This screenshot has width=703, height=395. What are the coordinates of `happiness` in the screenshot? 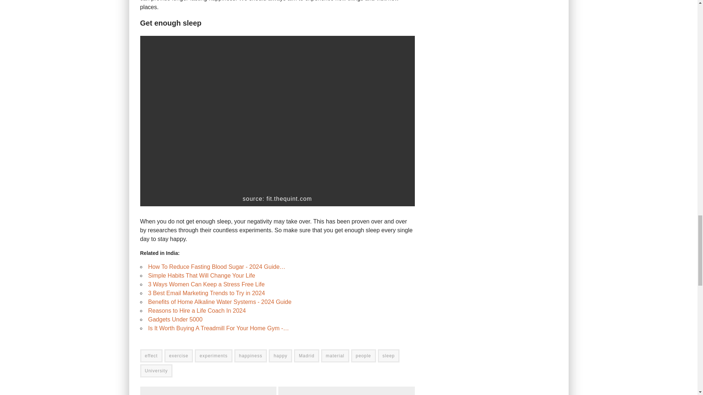 It's located at (250, 355).